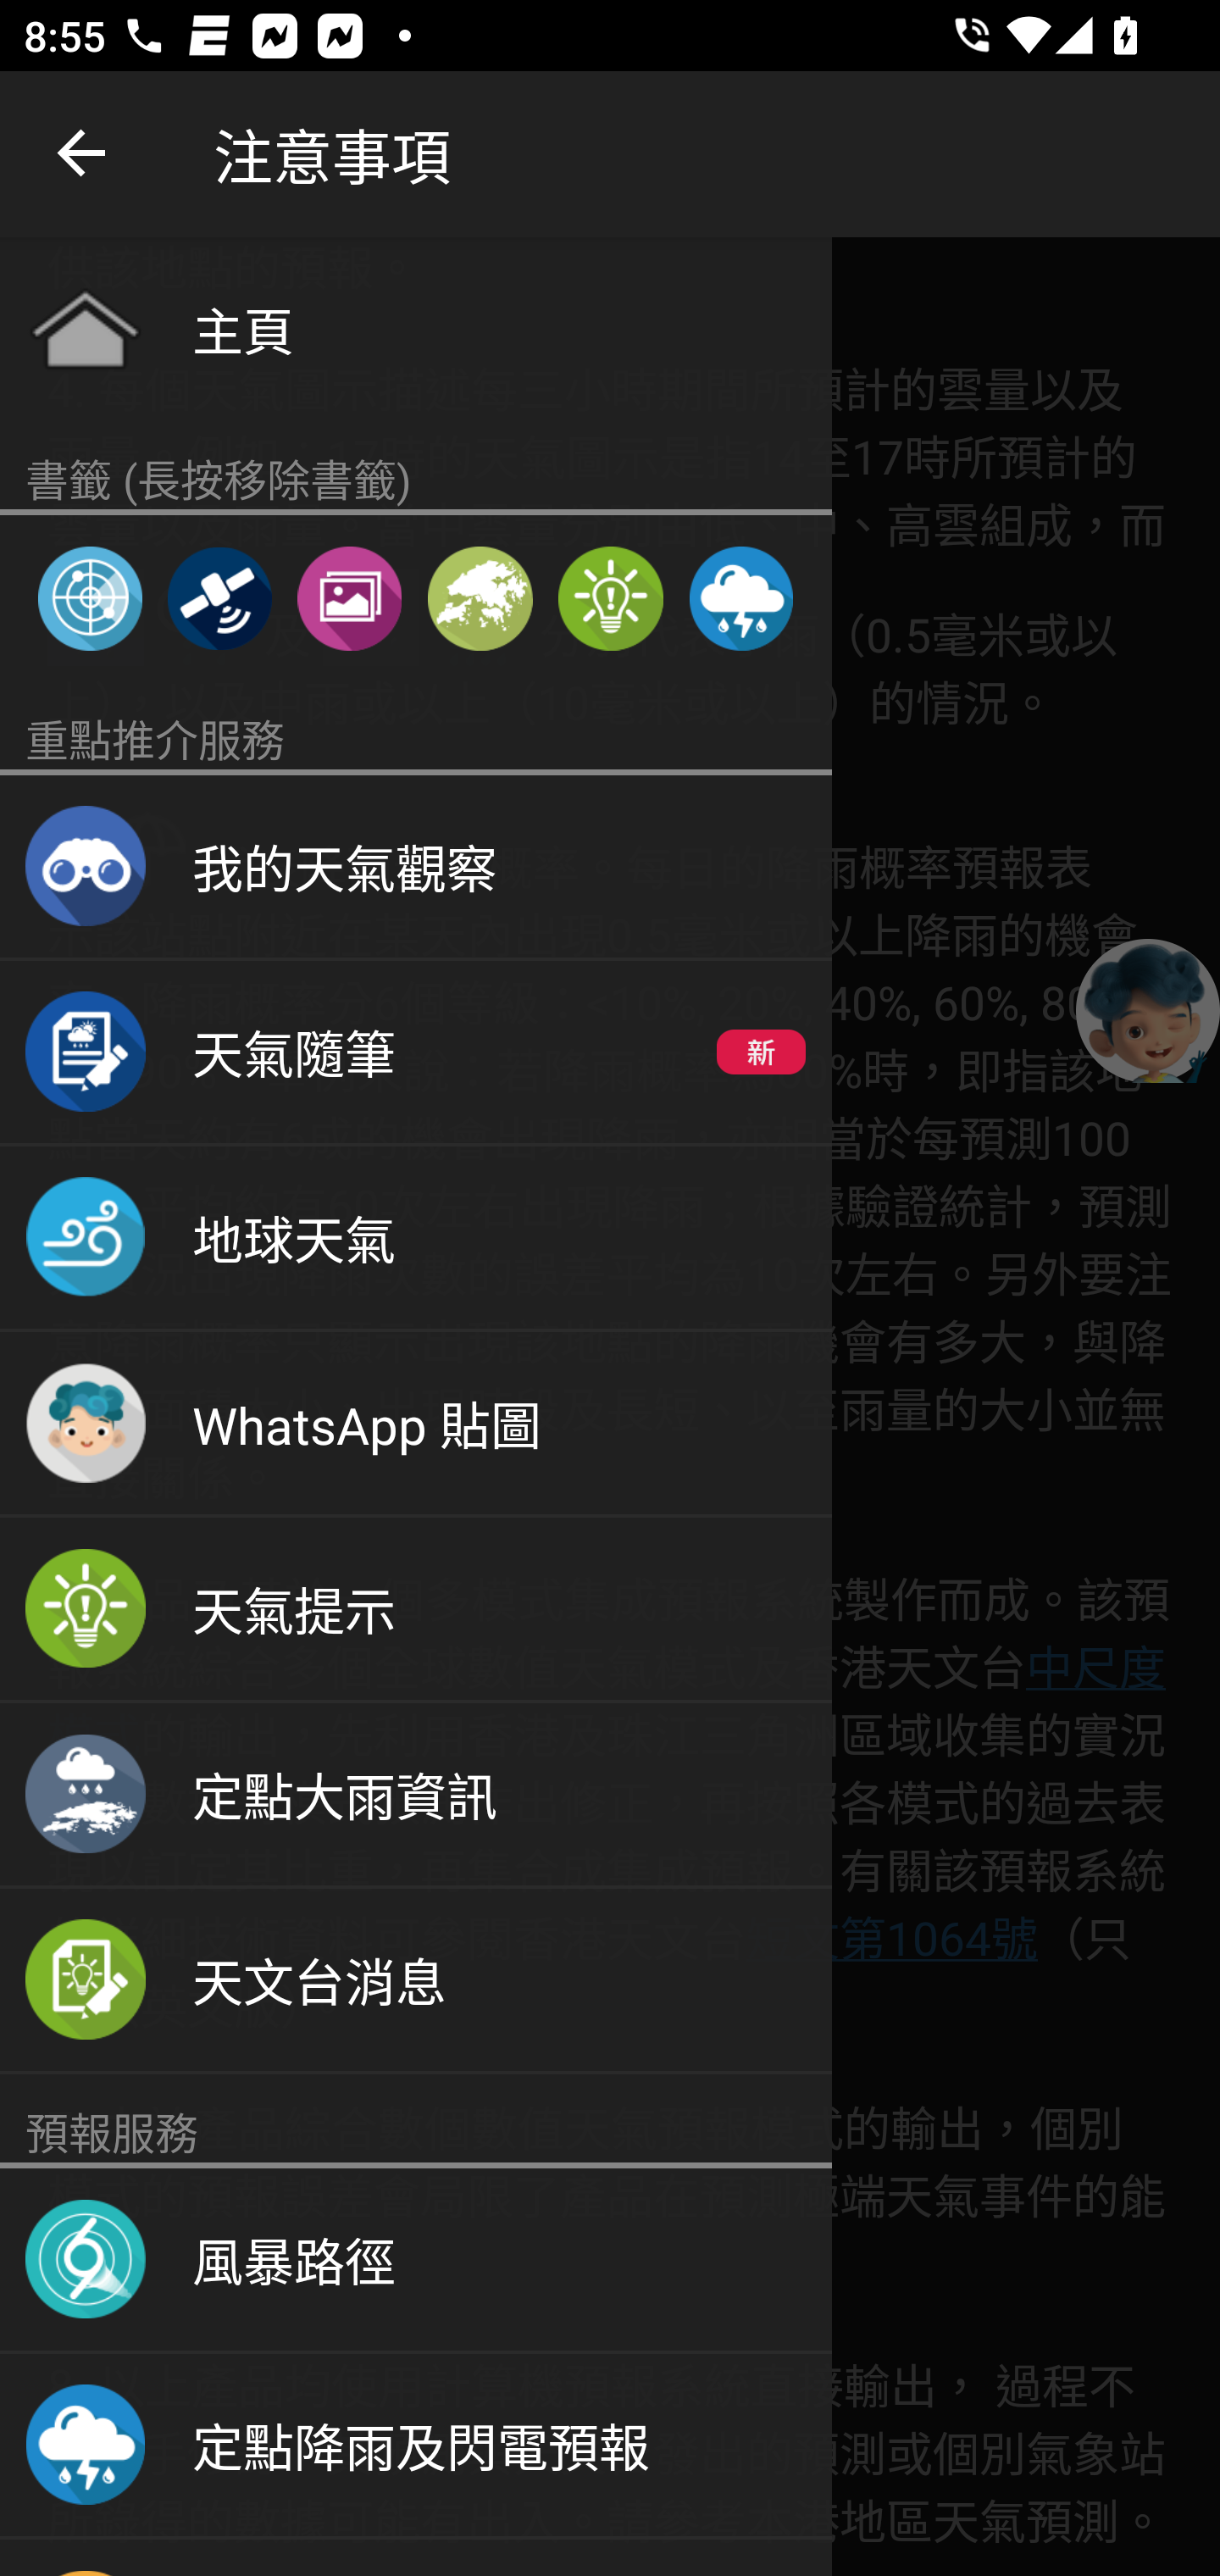 The image size is (1220, 2576). I want to click on 衛星圖像, so click(219, 598).